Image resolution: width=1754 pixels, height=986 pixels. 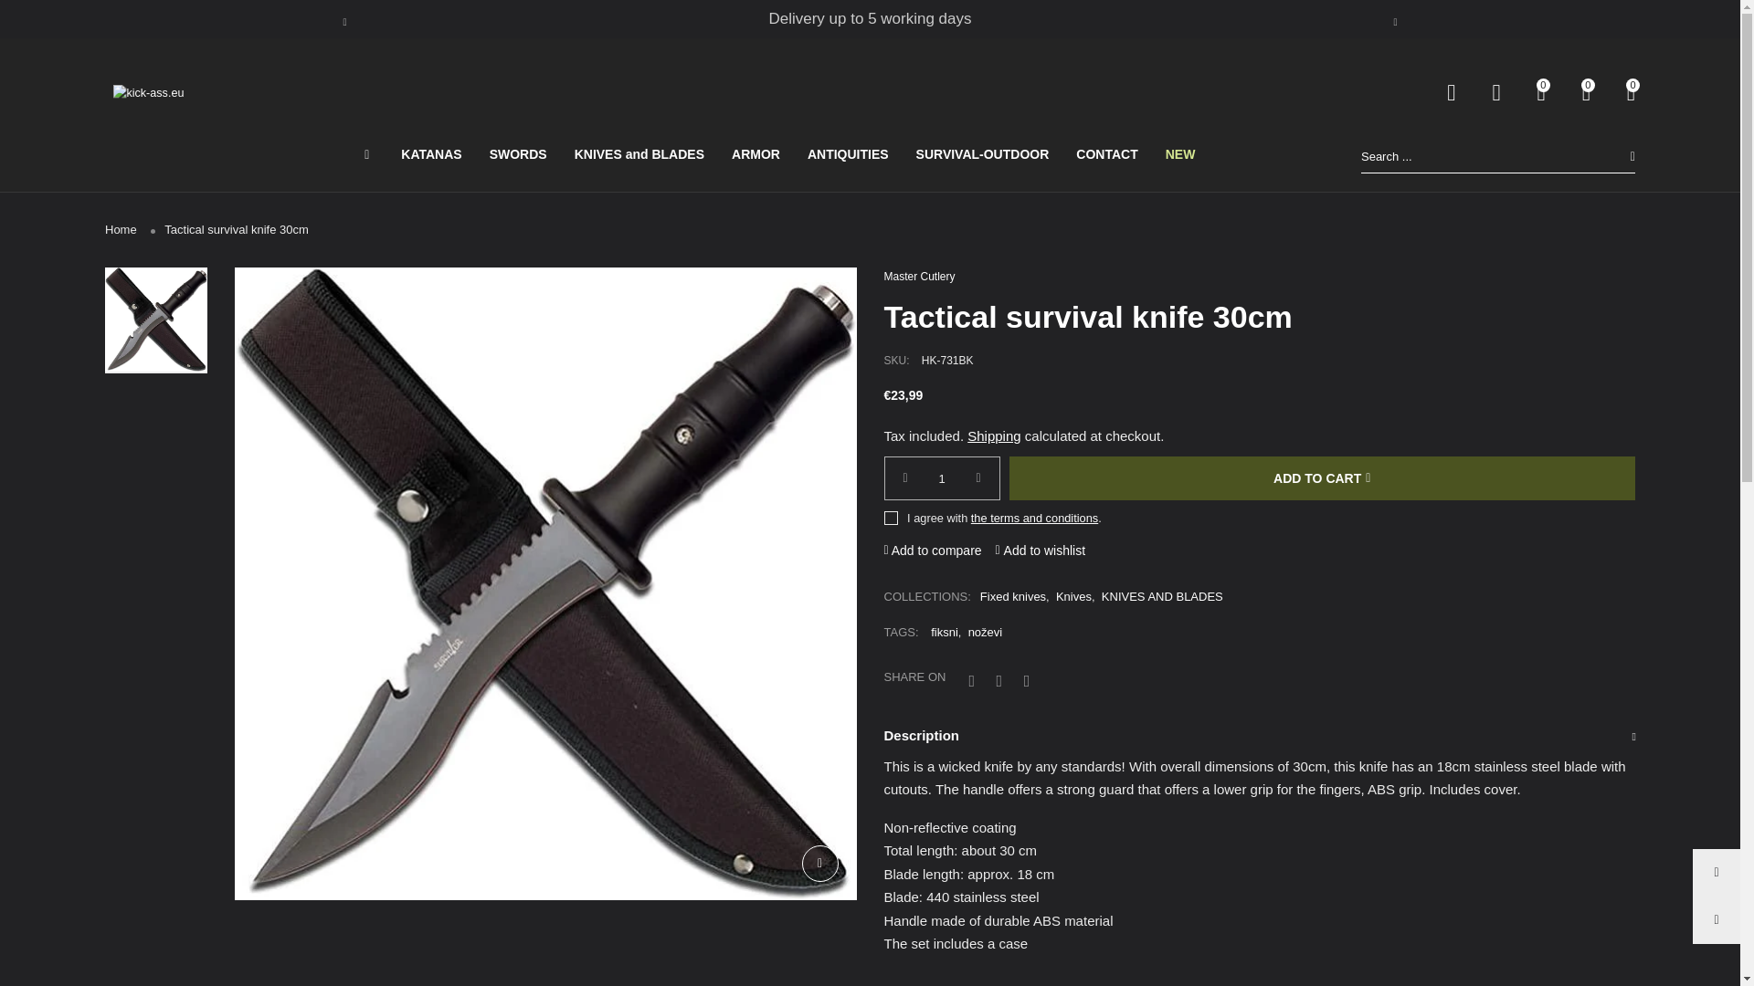 I want to click on 0, so click(x=1541, y=100).